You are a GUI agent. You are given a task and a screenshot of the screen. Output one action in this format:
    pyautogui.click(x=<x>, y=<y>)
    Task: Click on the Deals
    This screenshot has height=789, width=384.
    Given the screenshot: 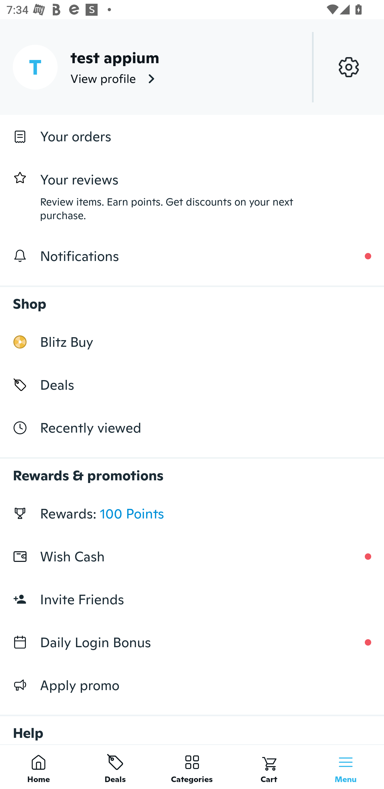 What is the action you would take?
    pyautogui.click(x=192, y=384)
    